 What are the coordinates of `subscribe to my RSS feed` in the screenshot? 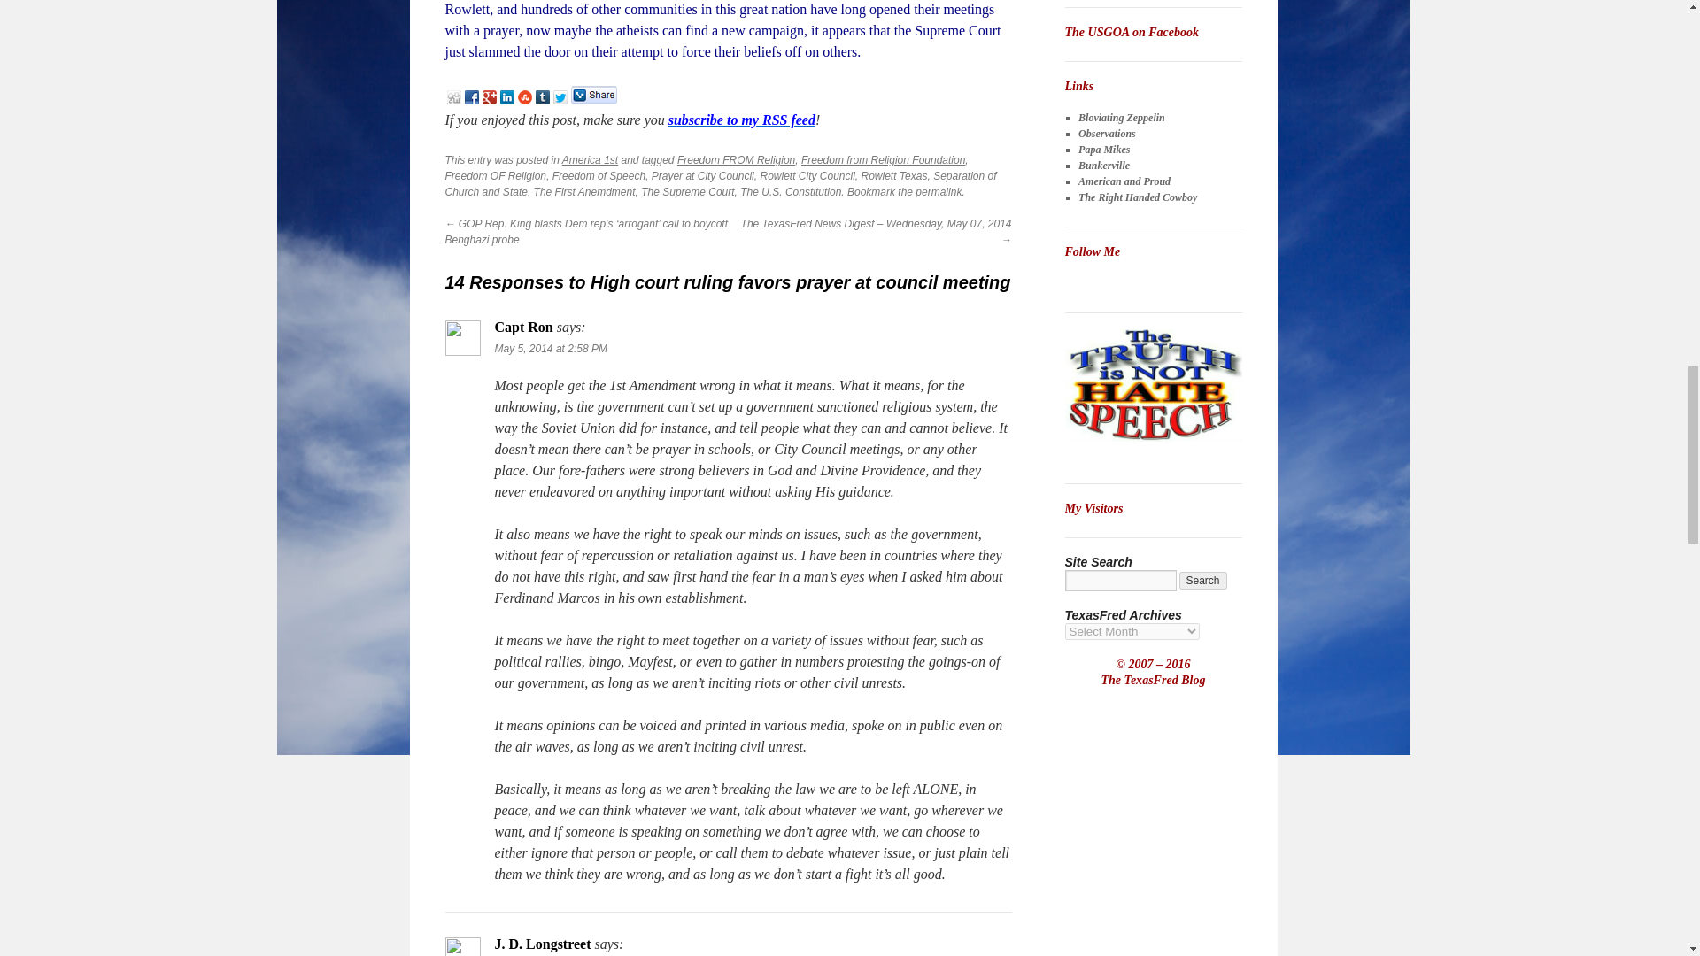 It's located at (742, 119).